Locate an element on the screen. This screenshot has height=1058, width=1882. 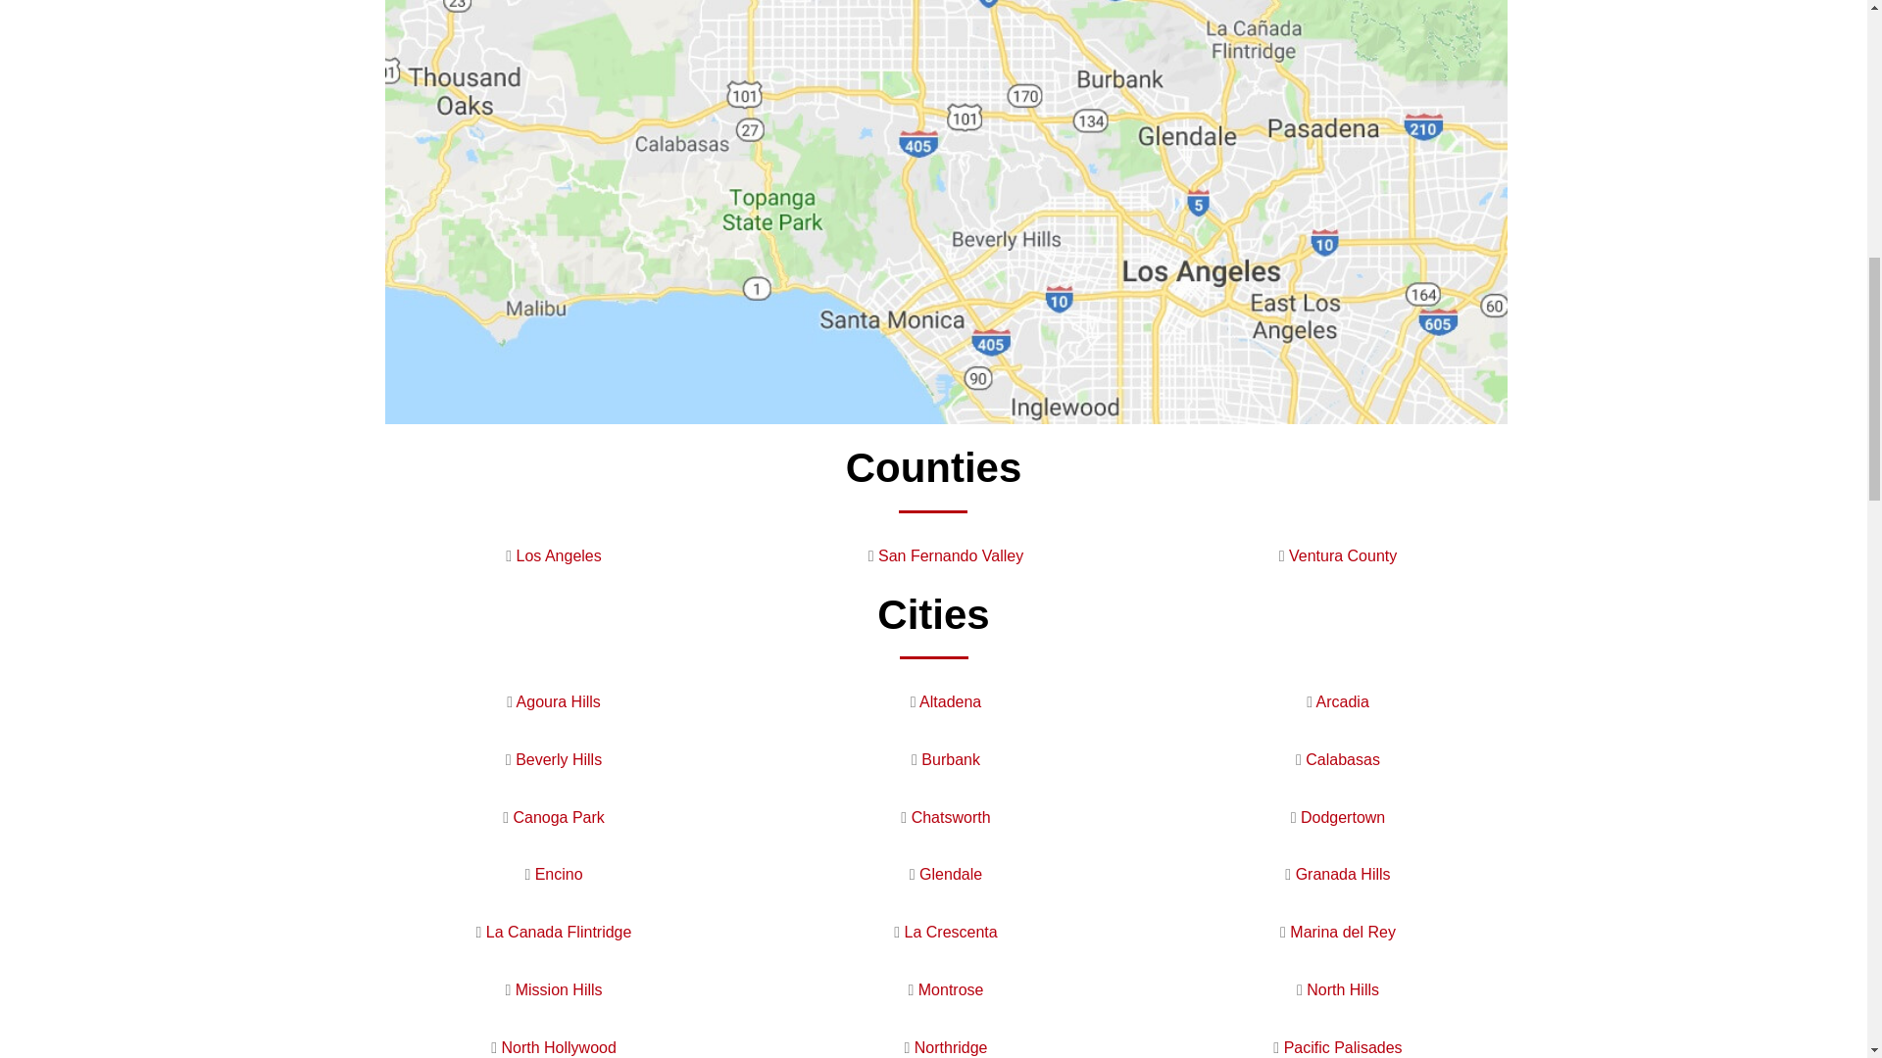
Arcadia Local Pavers Contractor is located at coordinates (1343, 701).